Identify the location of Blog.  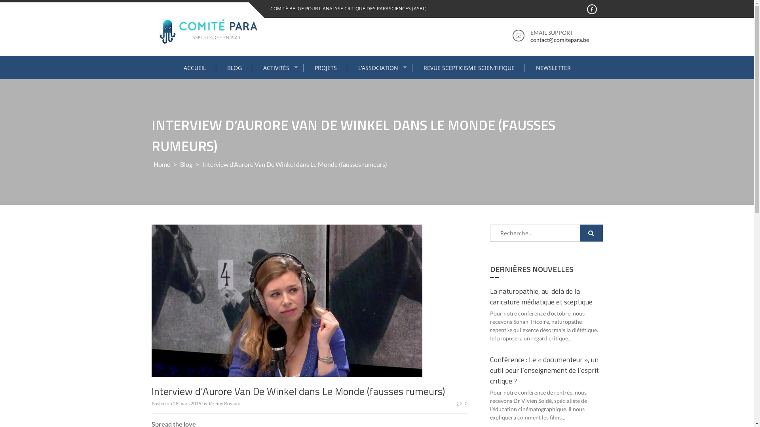
(186, 164).